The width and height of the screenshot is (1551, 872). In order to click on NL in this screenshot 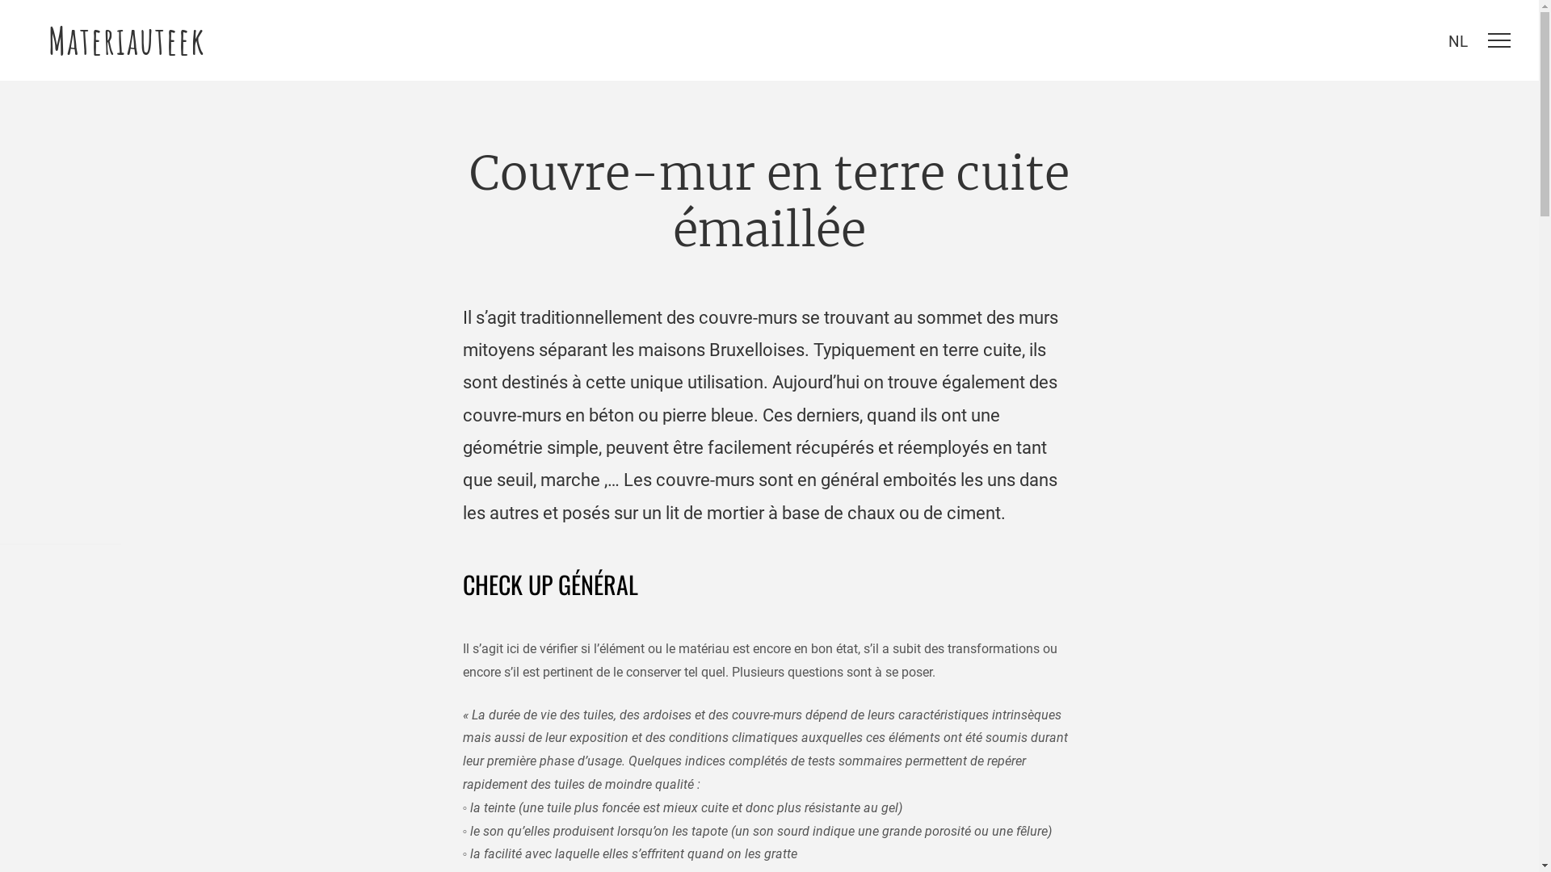, I will do `click(1458, 39)`.